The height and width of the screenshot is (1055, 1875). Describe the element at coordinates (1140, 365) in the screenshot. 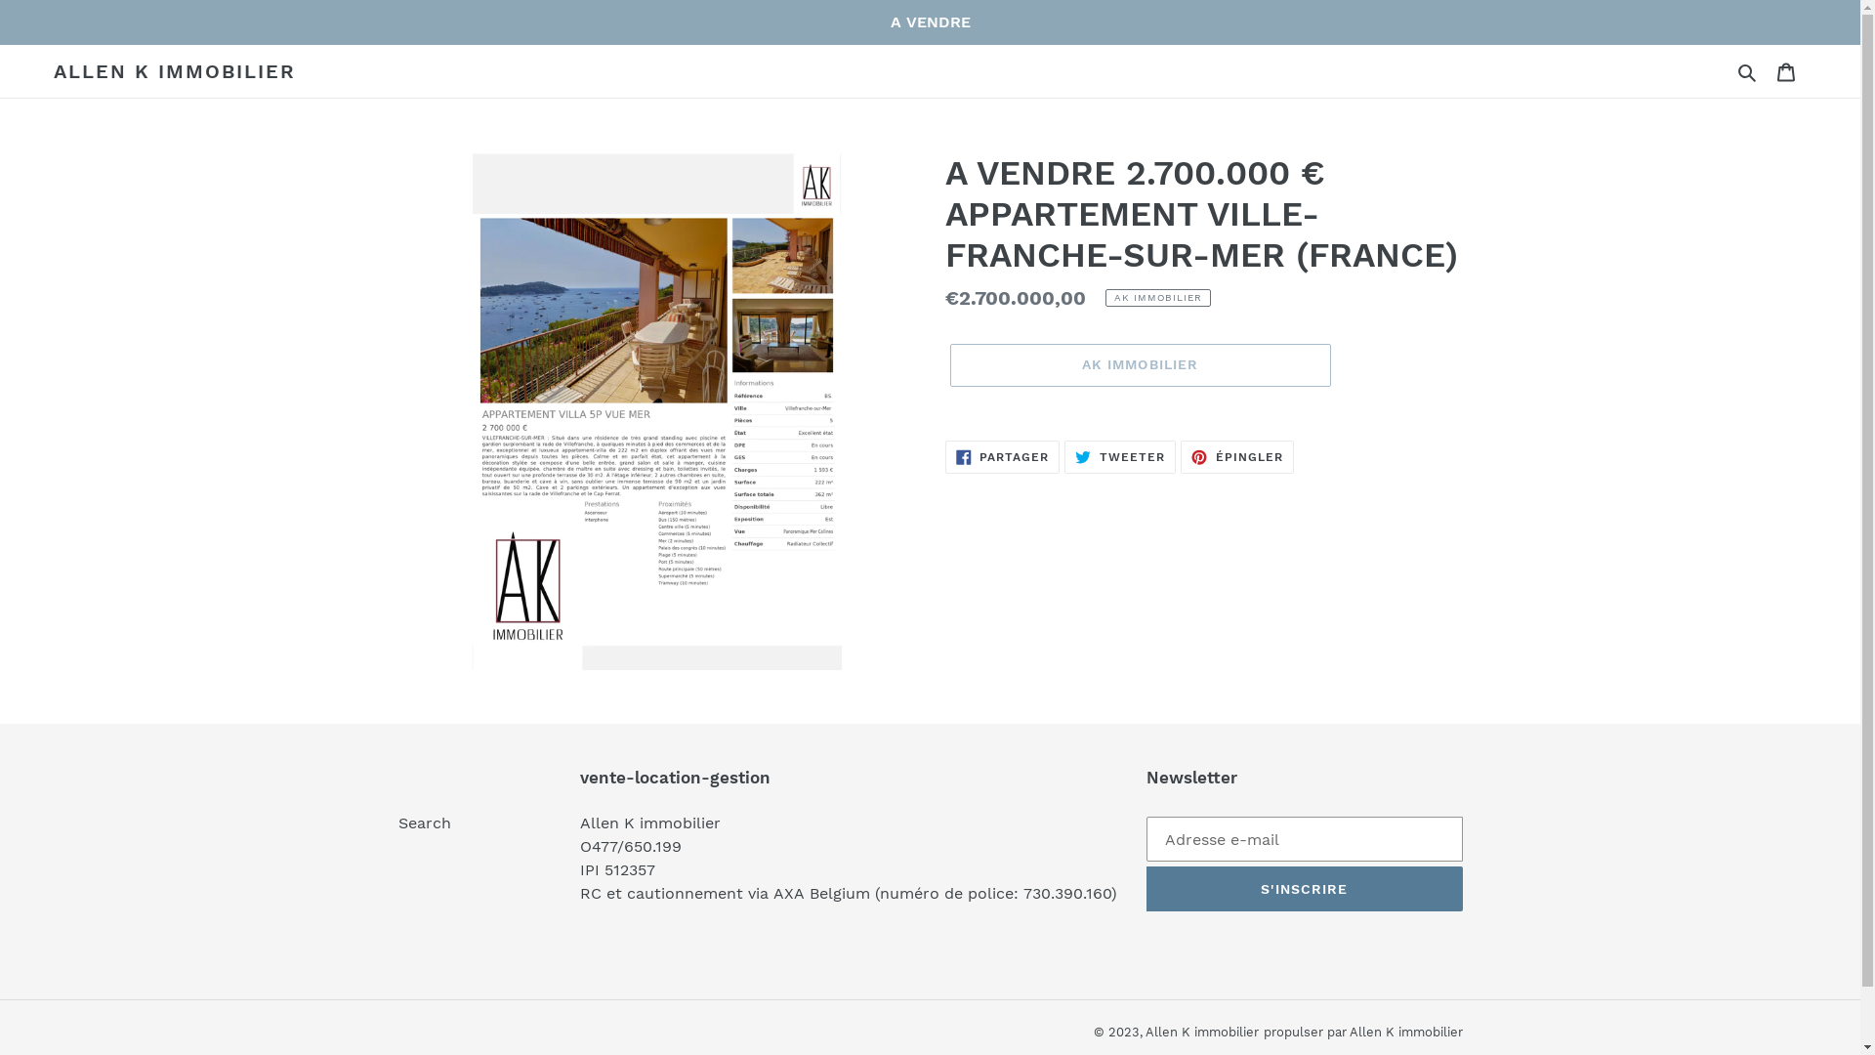

I see `AK IMMOBILIER` at that location.